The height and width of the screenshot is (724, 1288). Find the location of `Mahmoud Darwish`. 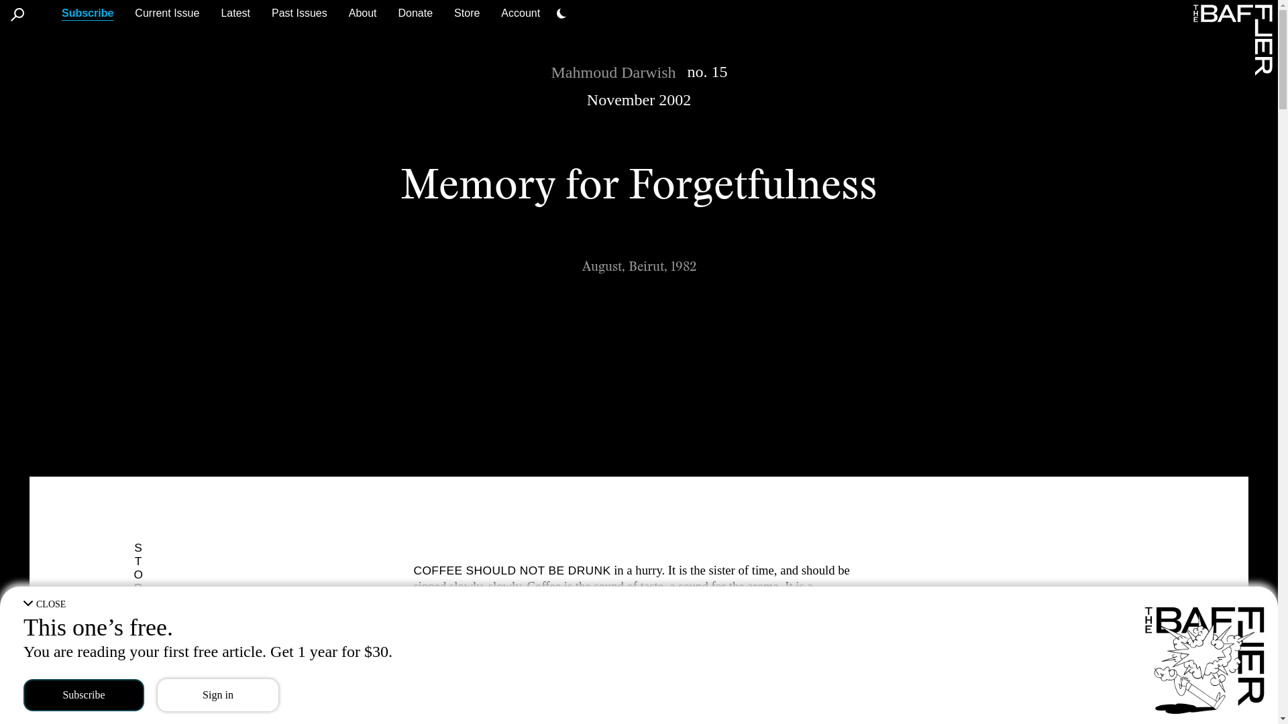

Mahmoud Darwish is located at coordinates (613, 72).